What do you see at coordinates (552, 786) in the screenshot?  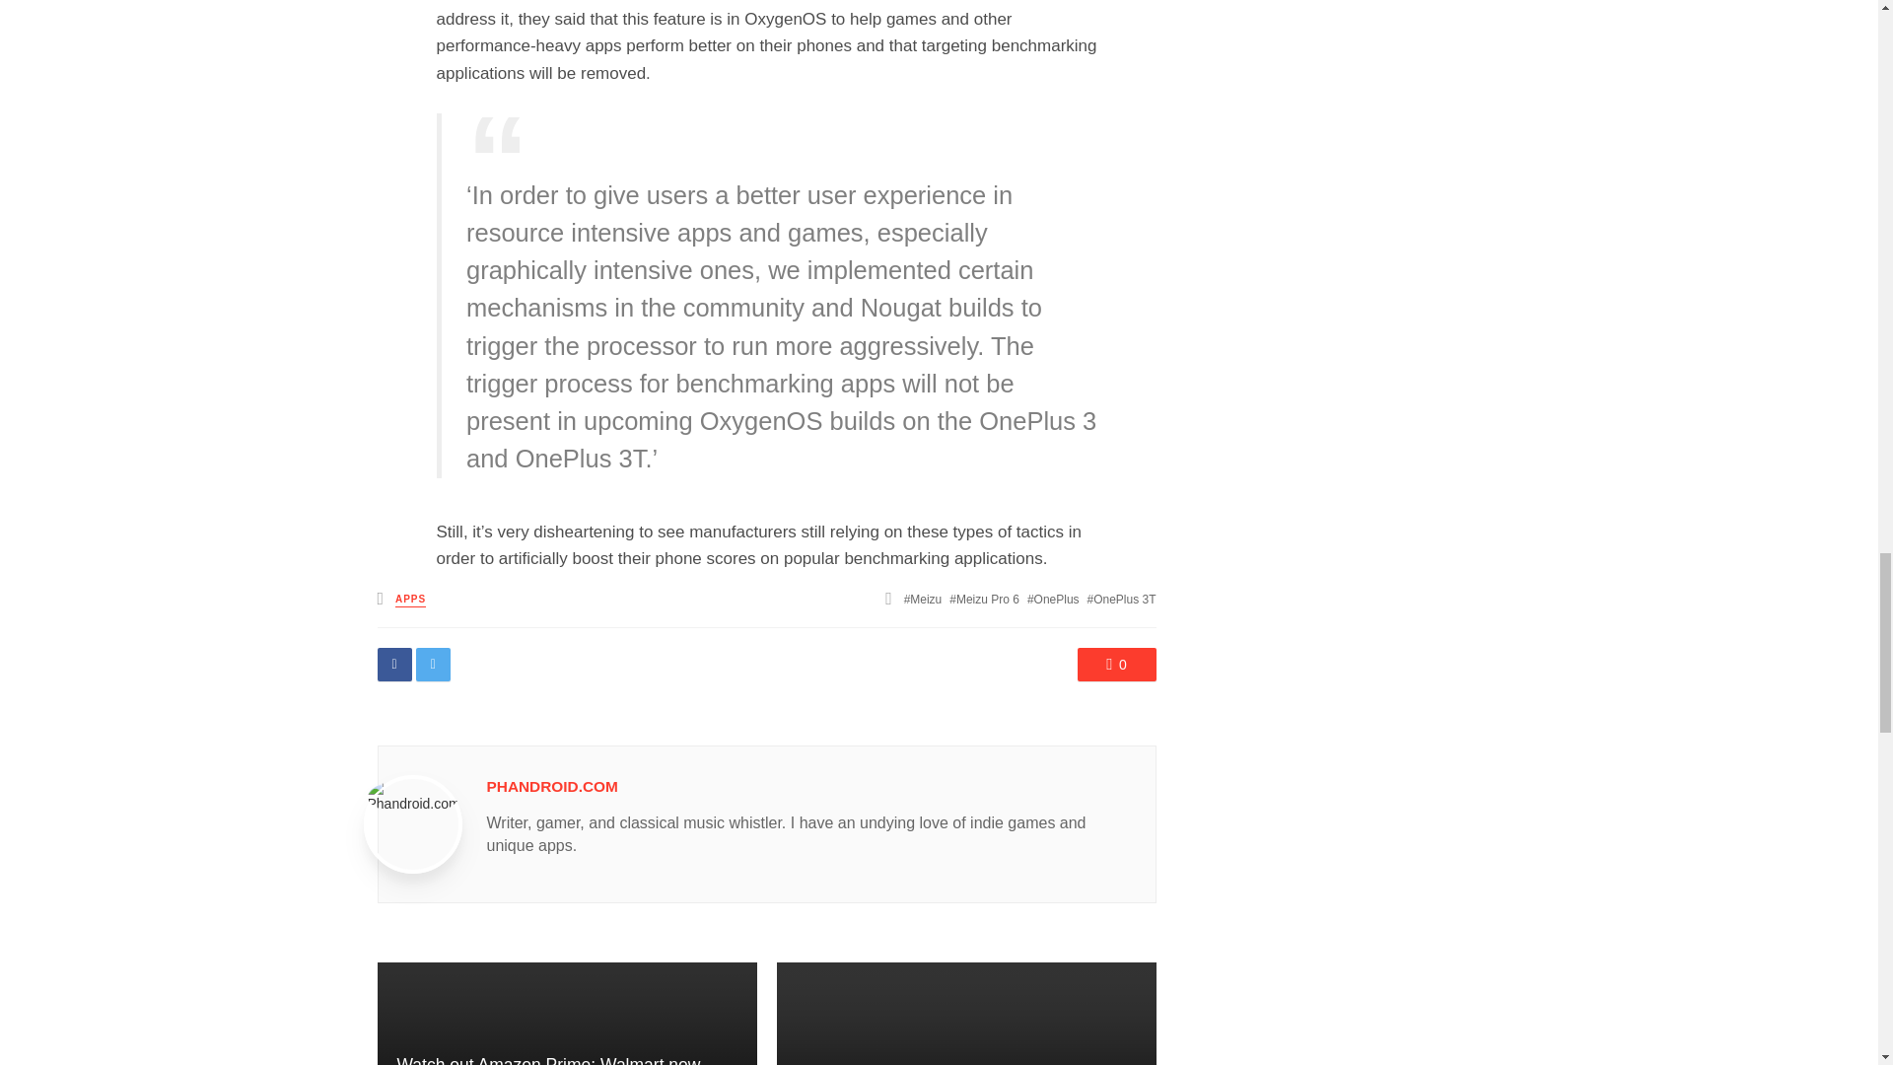 I see `Posts by Phandroid.com` at bounding box center [552, 786].